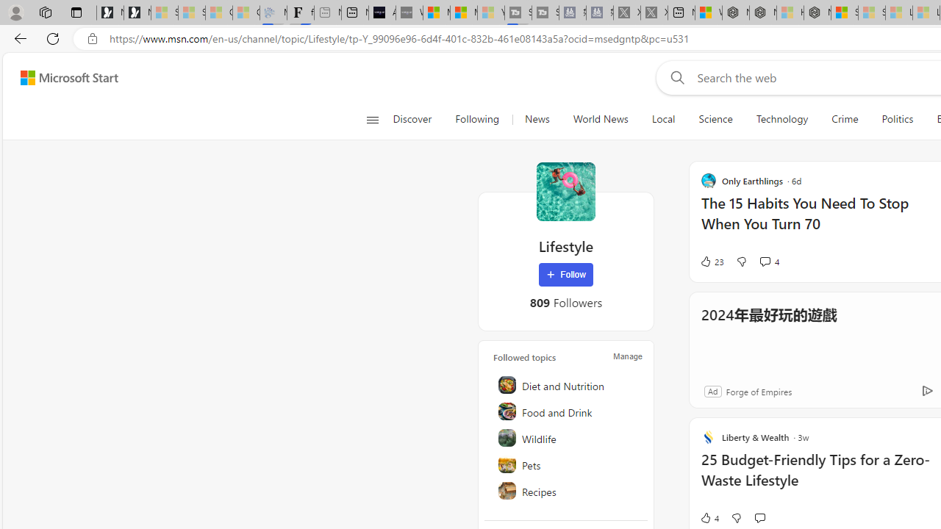  I want to click on Web search, so click(675, 77).